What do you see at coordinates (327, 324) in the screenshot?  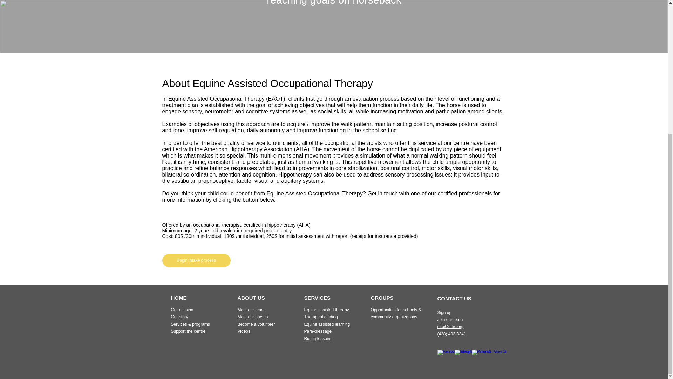 I see `Equine assisted learning` at bounding box center [327, 324].